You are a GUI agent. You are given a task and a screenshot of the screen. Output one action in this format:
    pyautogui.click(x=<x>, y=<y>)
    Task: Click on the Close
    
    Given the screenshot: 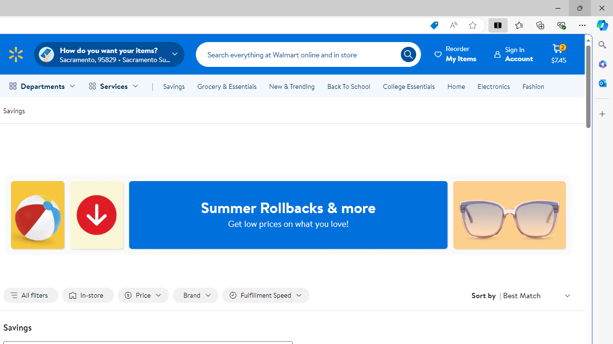 What is the action you would take?
    pyautogui.click(x=602, y=8)
    